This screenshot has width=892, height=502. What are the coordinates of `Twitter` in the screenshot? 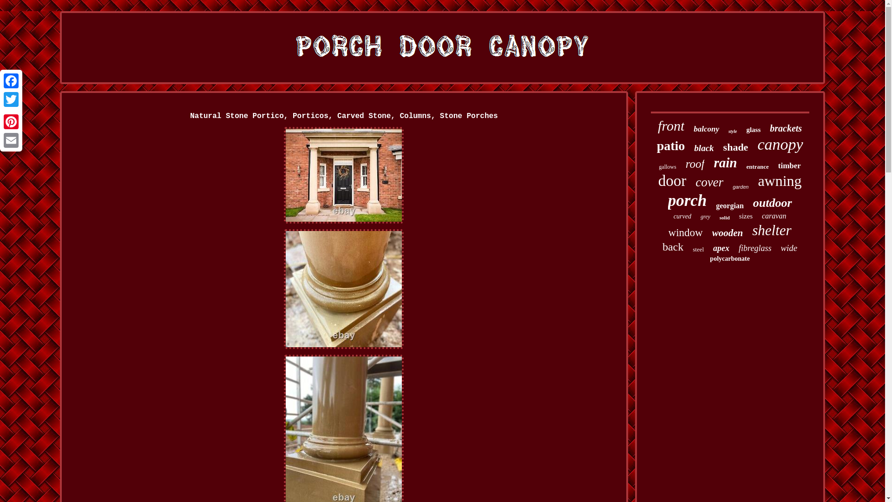 It's located at (11, 99).